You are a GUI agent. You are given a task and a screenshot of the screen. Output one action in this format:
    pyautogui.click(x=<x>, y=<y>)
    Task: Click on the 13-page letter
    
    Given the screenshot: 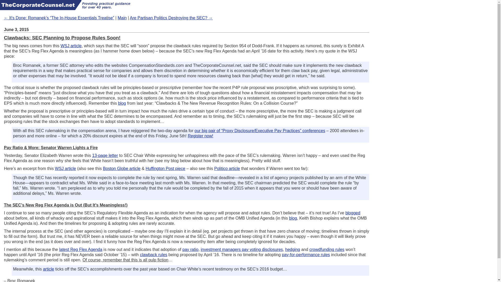 What is the action you would take?
    pyautogui.click(x=105, y=155)
    